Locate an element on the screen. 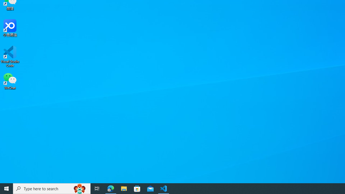 The width and height of the screenshot is (345, 194). Microsoft Edge - 1 running window is located at coordinates (111, 189).